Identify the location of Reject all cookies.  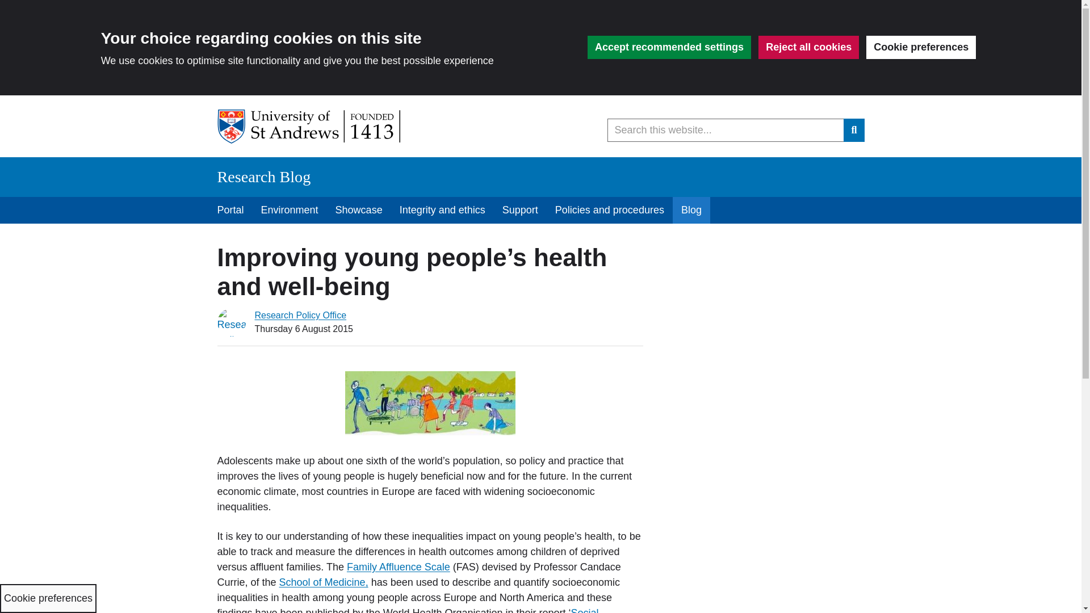
(808, 47).